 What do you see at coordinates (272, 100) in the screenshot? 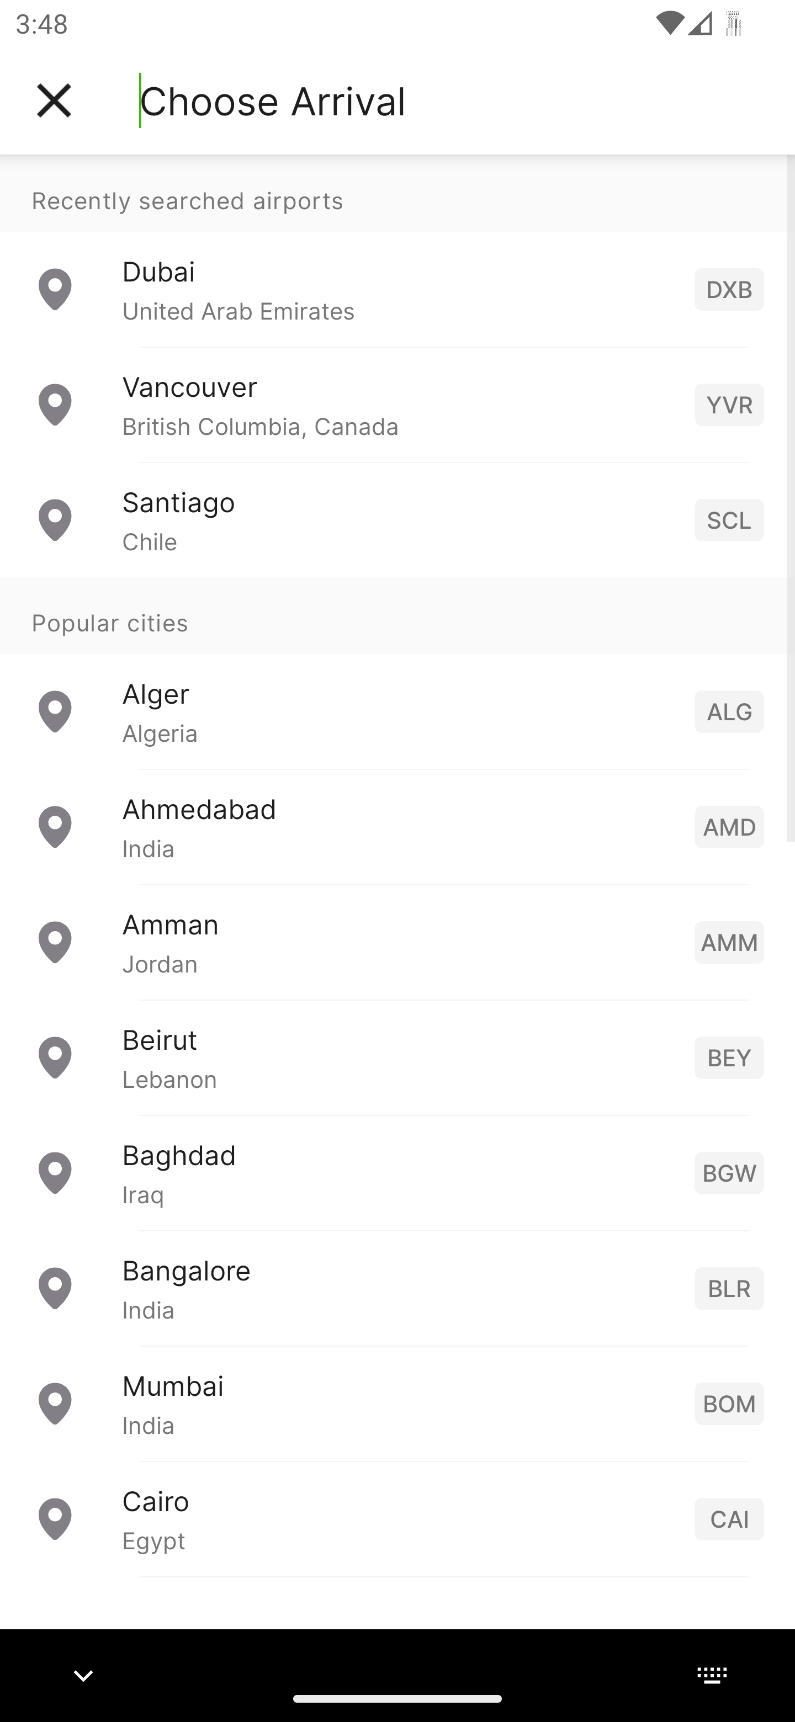
I see `Choose Arrival` at bounding box center [272, 100].